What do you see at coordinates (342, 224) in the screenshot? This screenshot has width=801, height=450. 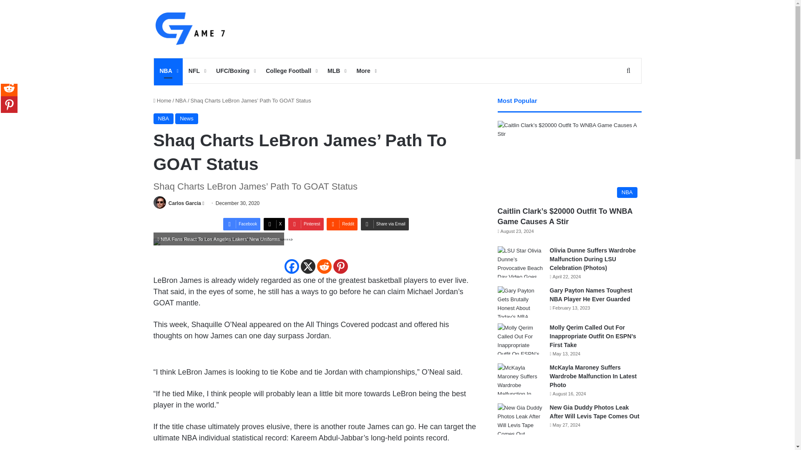 I see `Reddit` at bounding box center [342, 224].